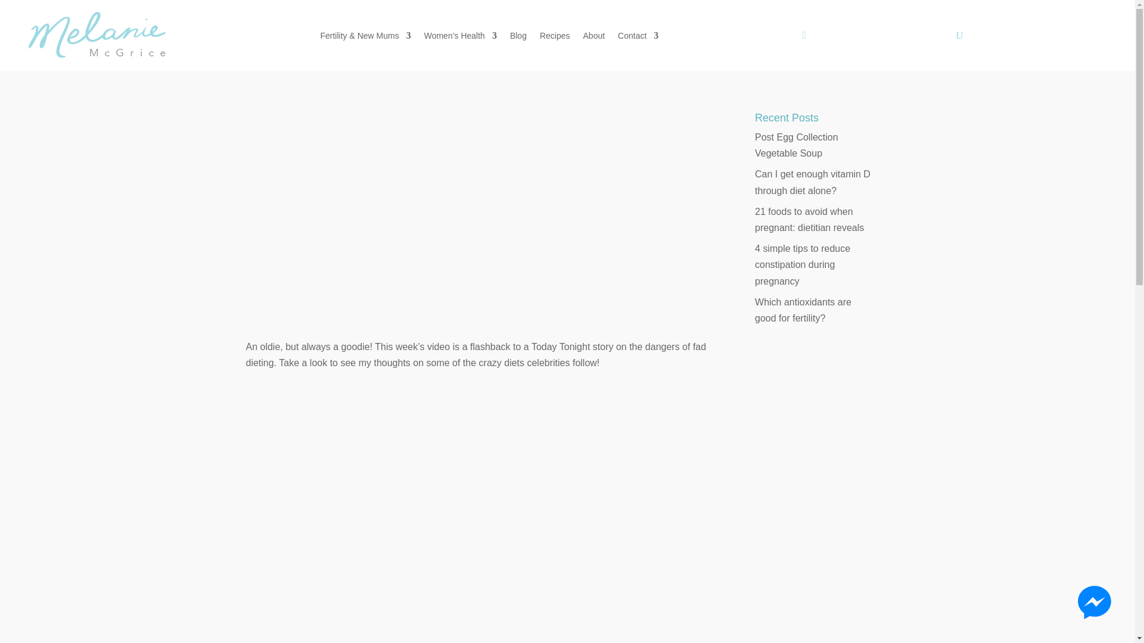  What do you see at coordinates (813, 182) in the screenshot?
I see `Can I get enough vitamin D through diet alone?` at bounding box center [813, 182].